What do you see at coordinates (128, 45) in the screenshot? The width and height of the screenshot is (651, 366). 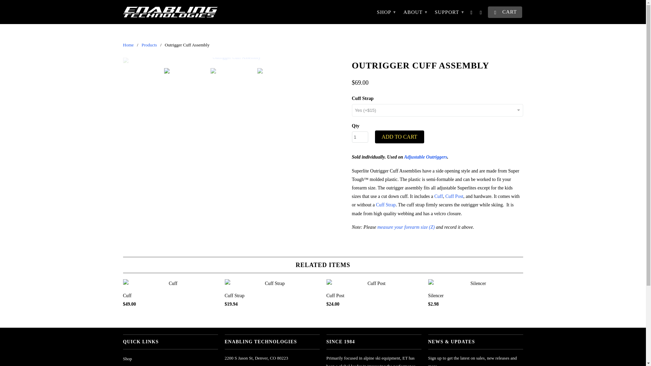 I see `Enabling Technologies` at bounding box center [128, 45].